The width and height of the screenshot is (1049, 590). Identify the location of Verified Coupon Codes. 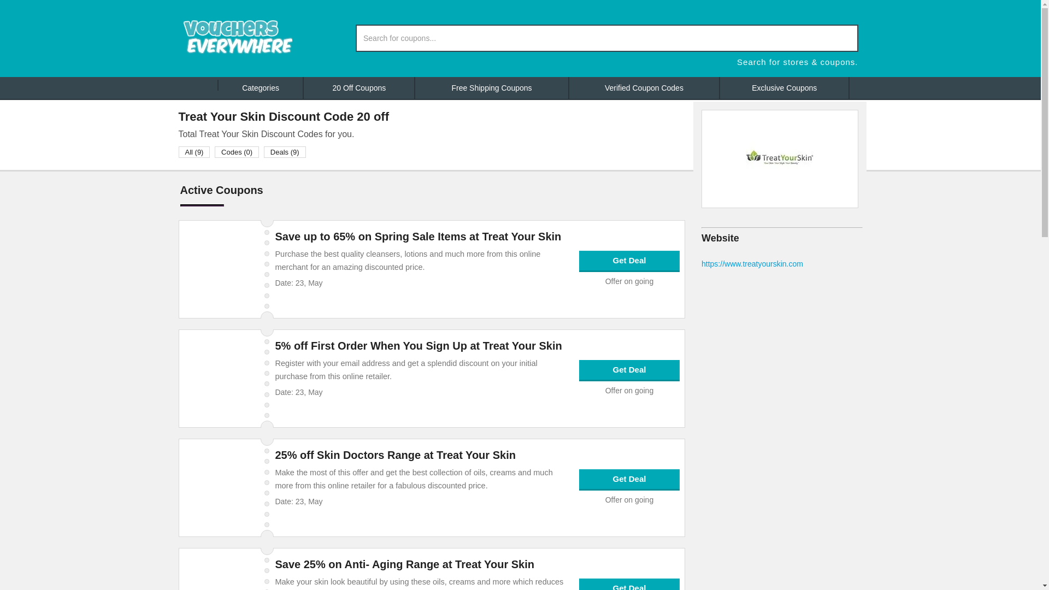
(645, 88).